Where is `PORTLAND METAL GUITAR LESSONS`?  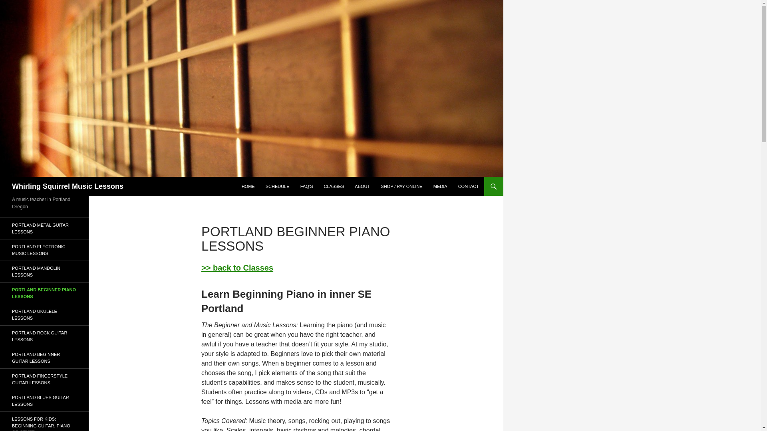
PORTLAND METAL GUITAR LESSONS is located at coordinates (44, 228).